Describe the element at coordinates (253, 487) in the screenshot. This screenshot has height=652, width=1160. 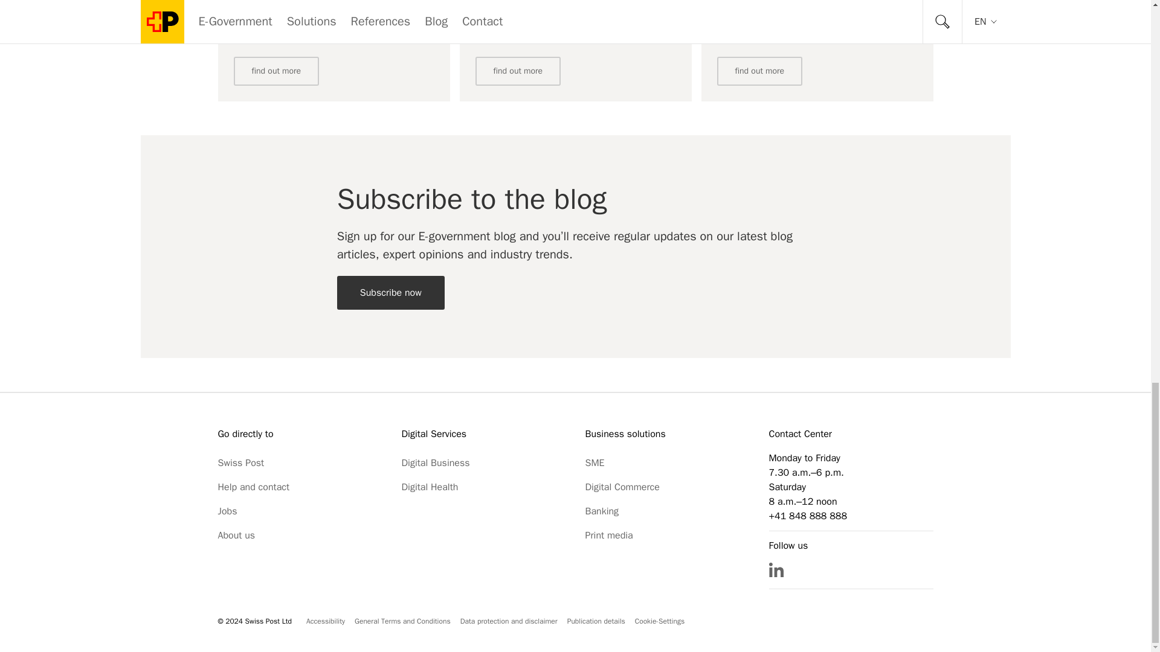
I see `Help and contact` at that location.